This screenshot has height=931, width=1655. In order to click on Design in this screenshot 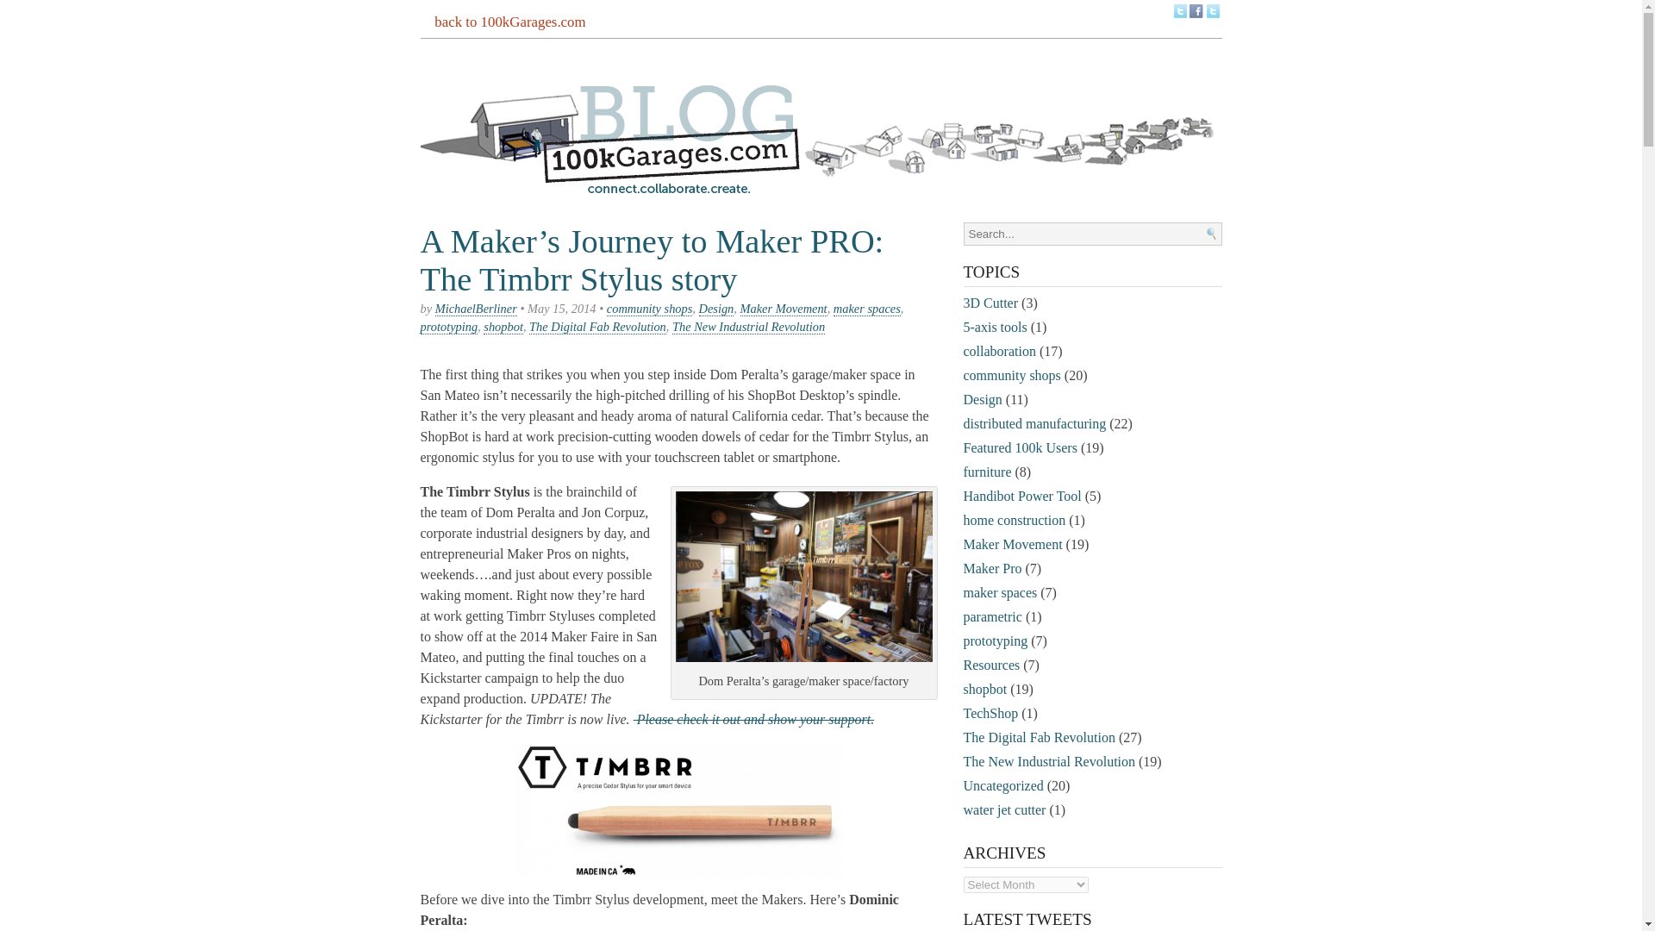, I will do `click(716, 309)`.